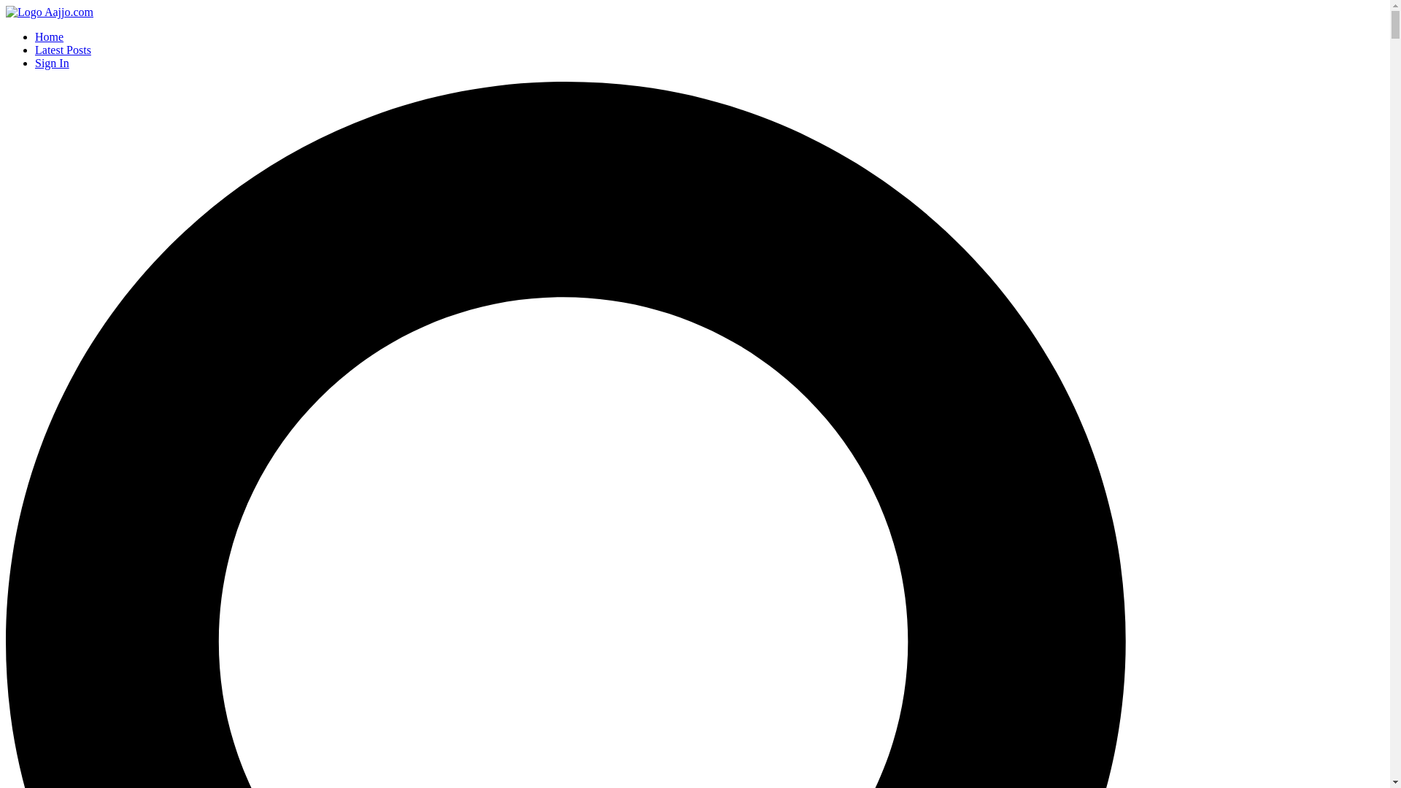 Image resolution: width=1401 pixels, height=788 pixels. What do you see at coordinates (63, 50) in the screenshot?
I see `Latest Posts` at bounding box center [63, 50].